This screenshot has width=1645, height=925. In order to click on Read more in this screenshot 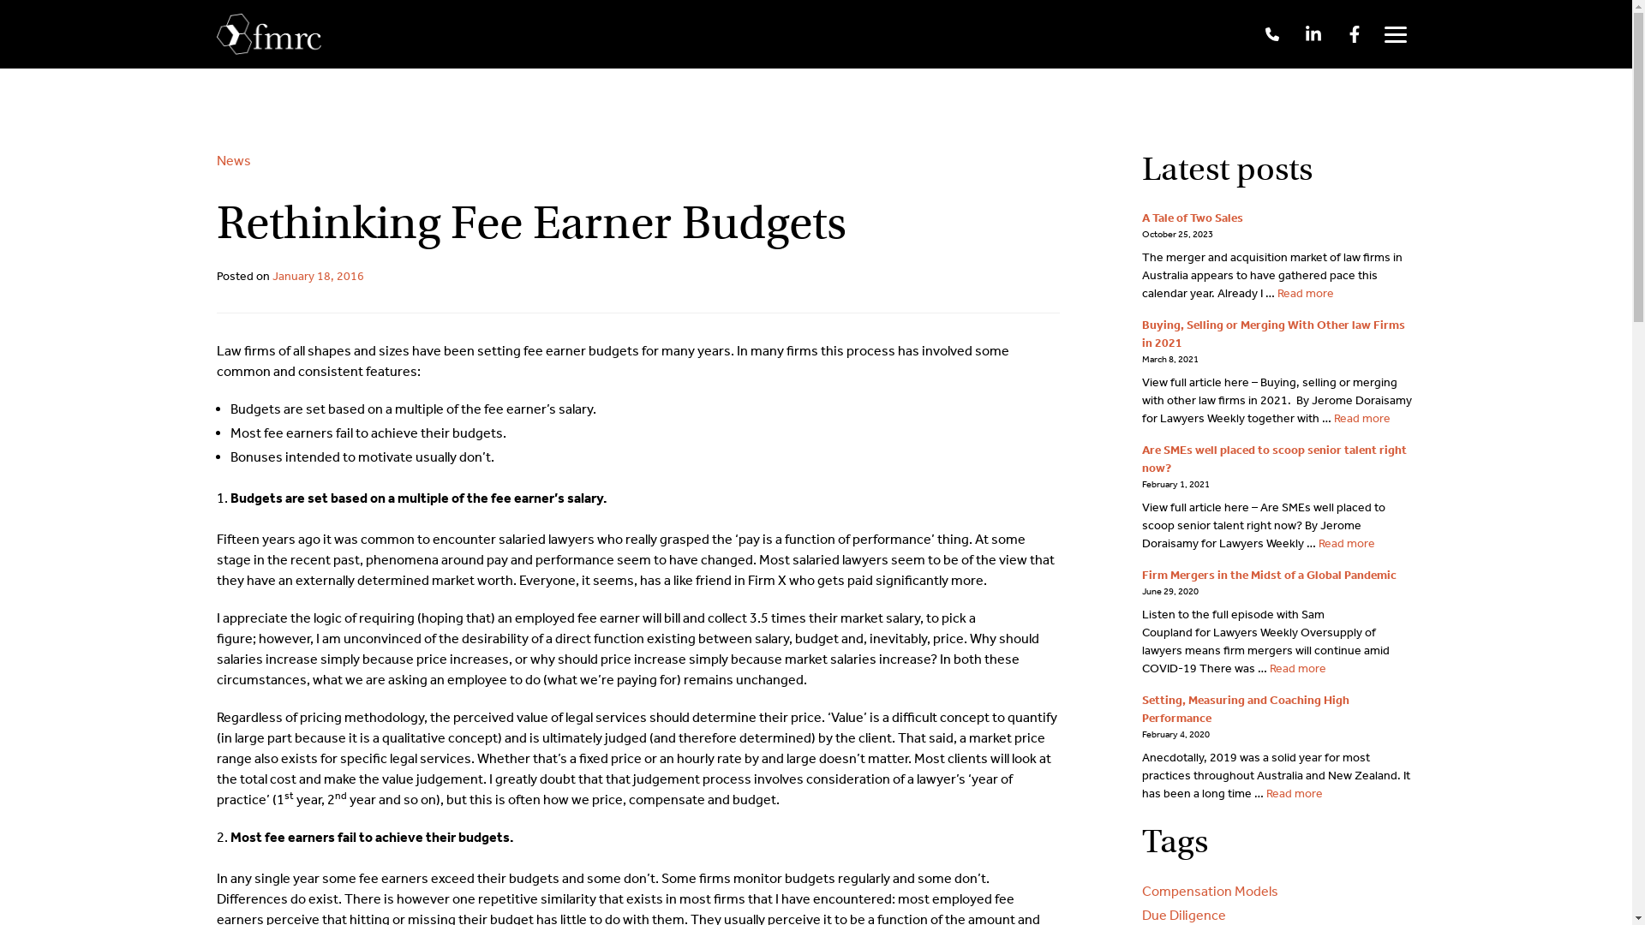, I will do `click(1305, 293)`.